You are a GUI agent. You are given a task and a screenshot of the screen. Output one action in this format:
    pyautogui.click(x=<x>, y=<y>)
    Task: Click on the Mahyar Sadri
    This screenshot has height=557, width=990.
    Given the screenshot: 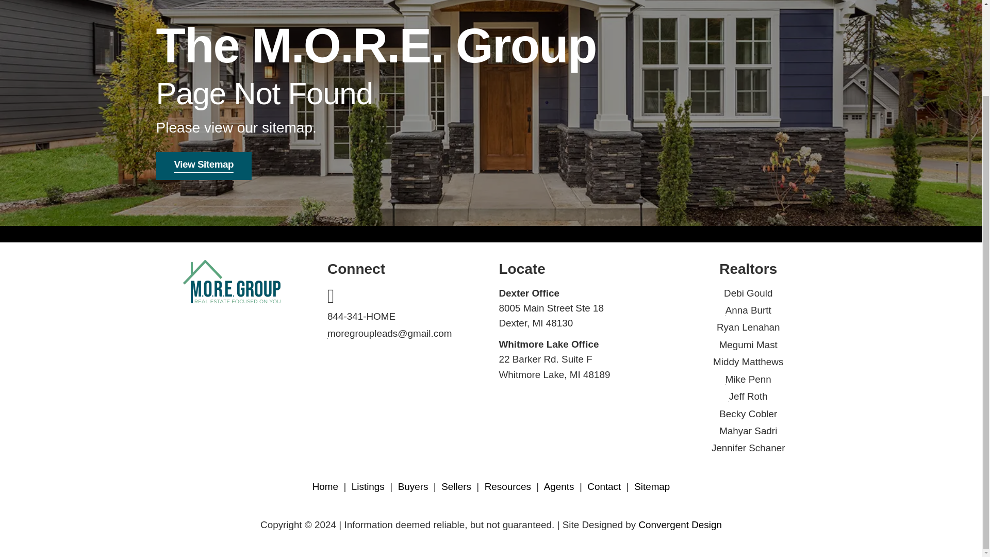 What is the action you would take?
    pyautogui.click(x=748, y=431)
    